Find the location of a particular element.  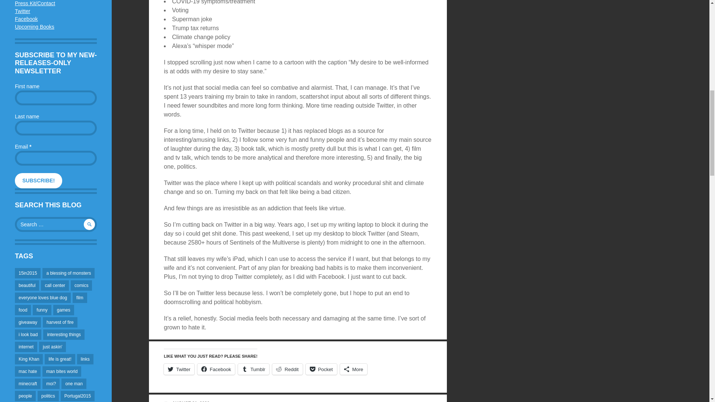

just askin' is located at coordinates (52, 347).